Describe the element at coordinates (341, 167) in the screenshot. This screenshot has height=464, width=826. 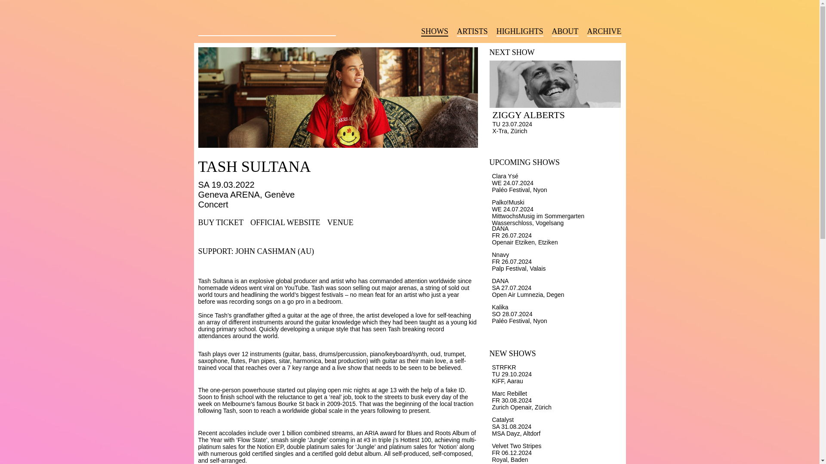
I see `View Artist page` at that location.